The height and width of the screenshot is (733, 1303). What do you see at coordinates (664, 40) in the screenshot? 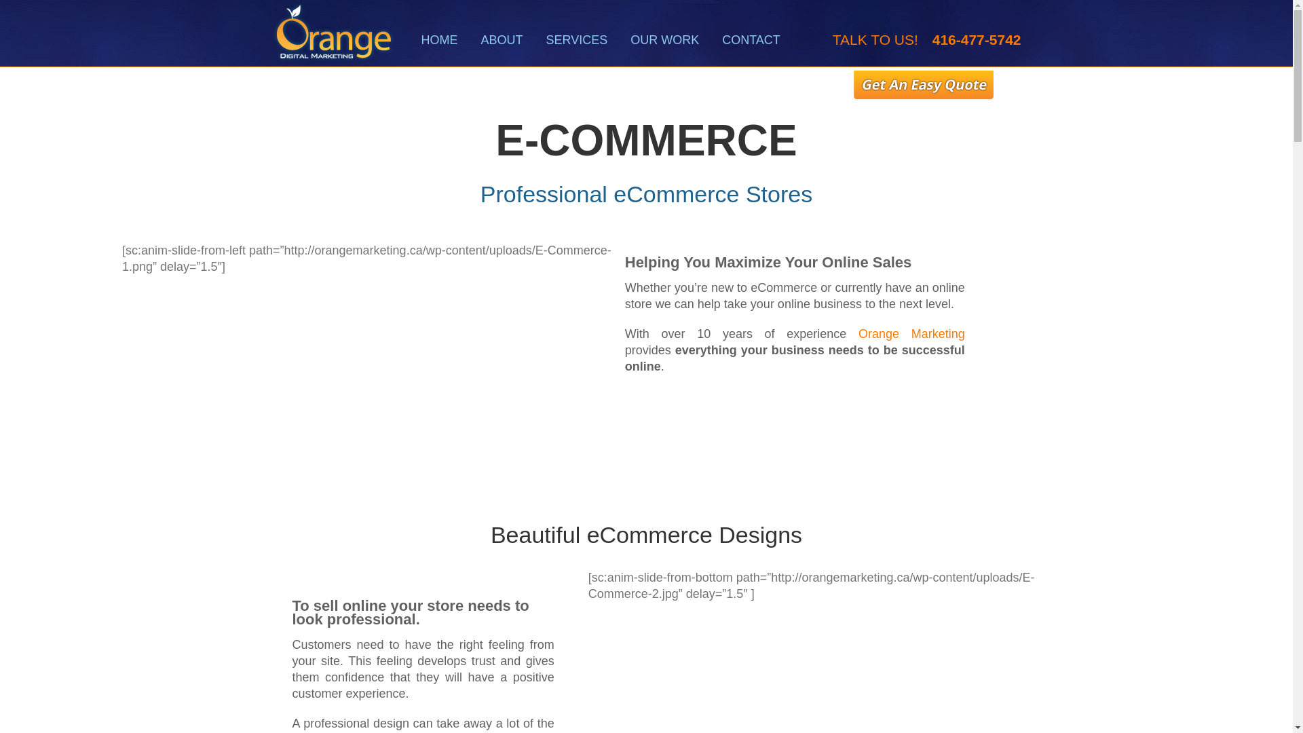
I see `OUR WORK` at bounding box center [664, 40].